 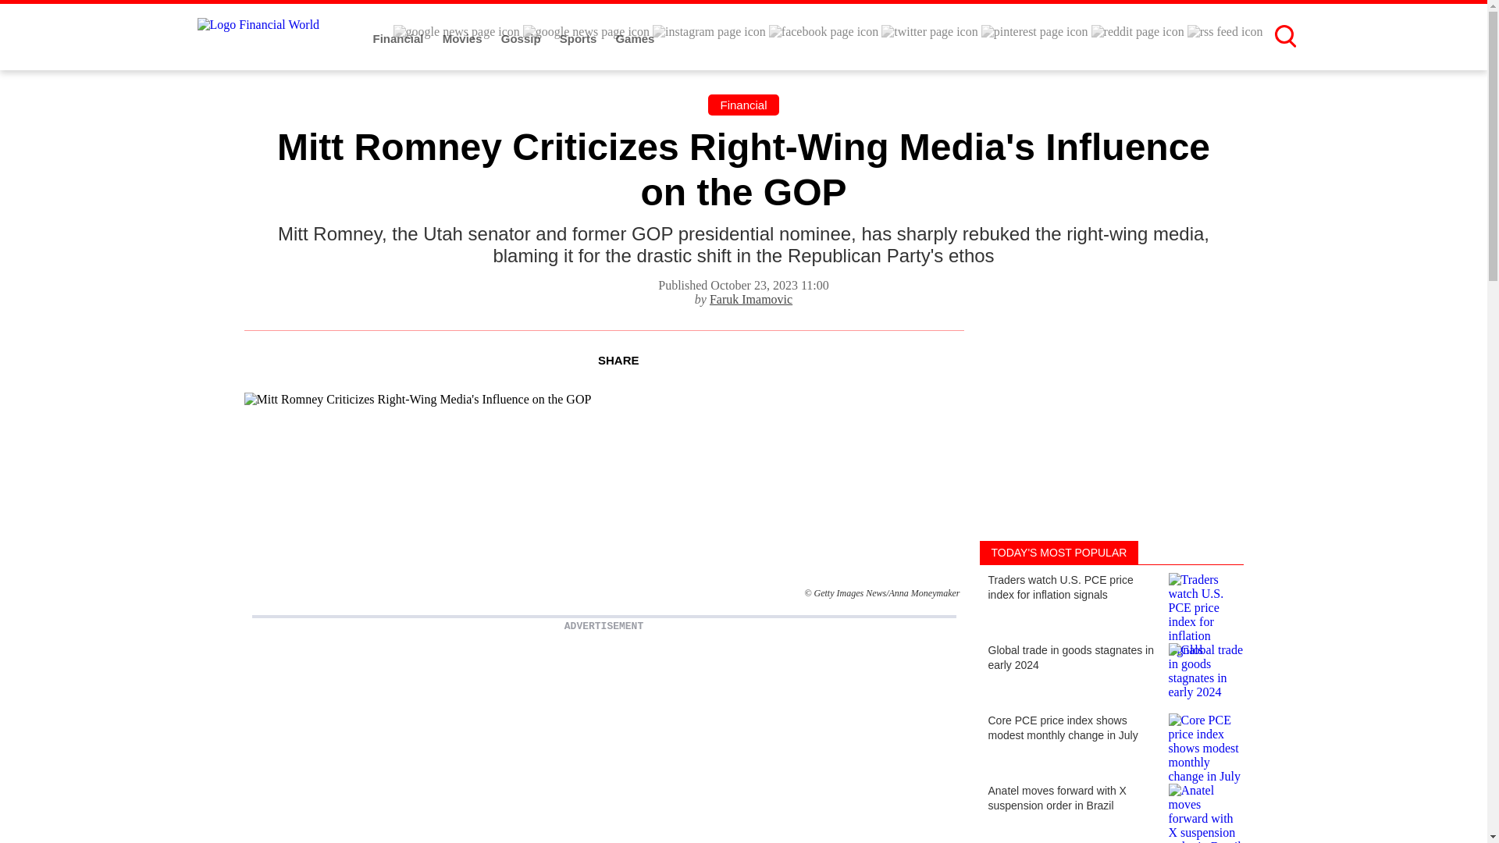 What do you see at coordinates (1110, 740) in the screenshot?
I see `Core PCE price index shows modest monthly change in July` at bounding box center [1110, 740].